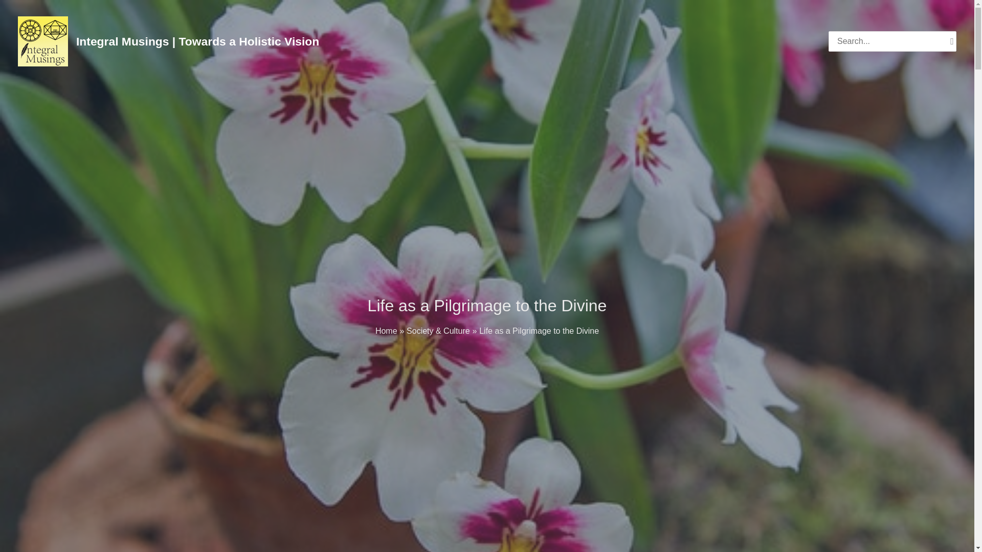 This screenshot has width=982, height=552. Describe the element at coordinates (386, 331) in the screenshot. I see `Home` at that location.